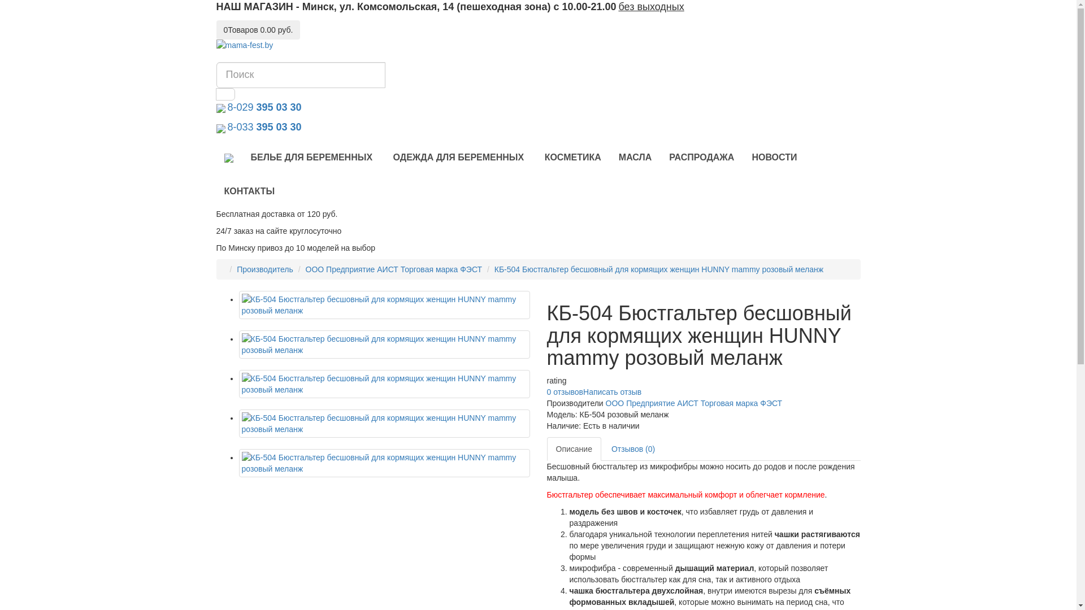  I want to click on 8-033 395 03 30, so click(263, 128).